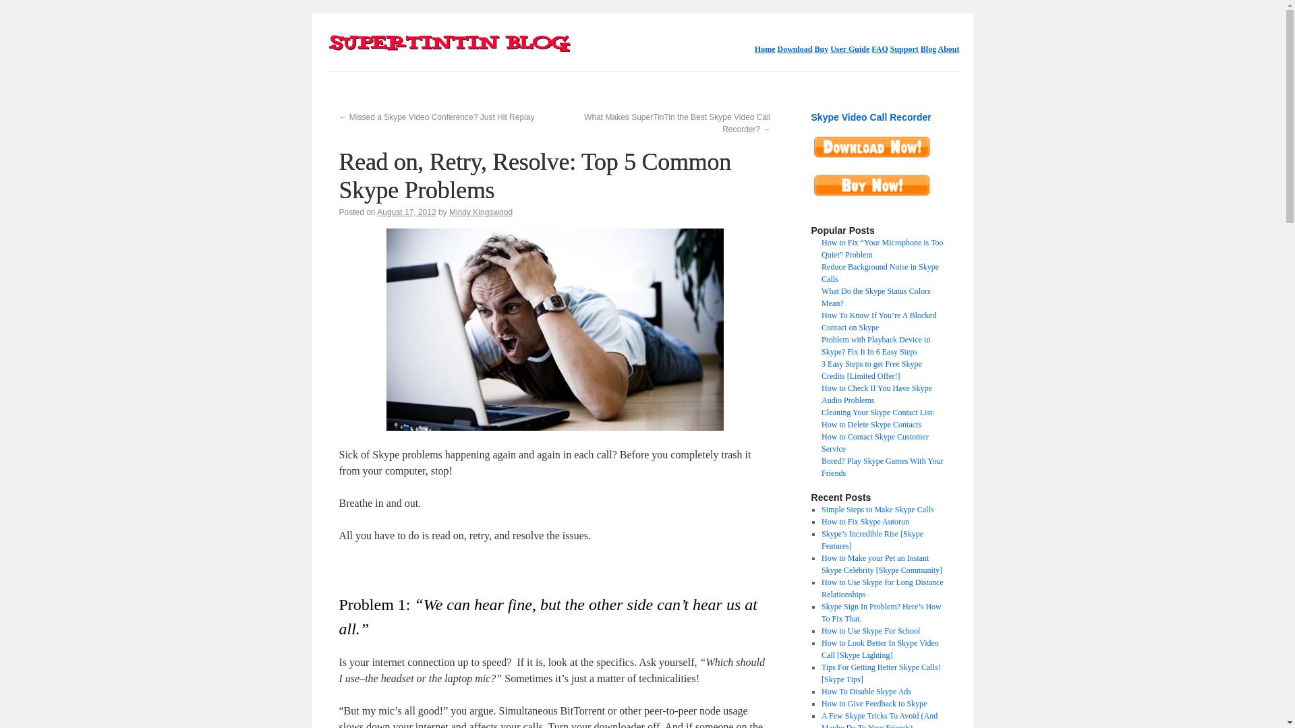 Image resolution: width=1295 pixels, height=728 pixels. I want to click on About, so click(948, 49).